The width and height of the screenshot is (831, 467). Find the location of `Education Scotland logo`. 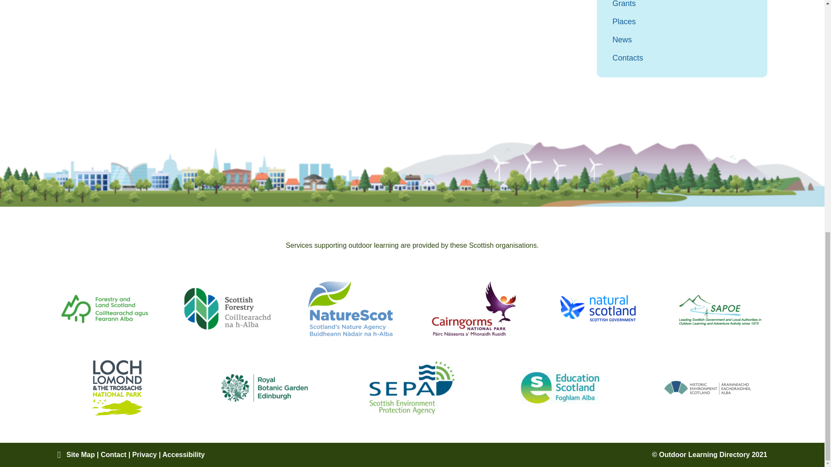

Education Scotland logo is located at coordinates (560, 387).